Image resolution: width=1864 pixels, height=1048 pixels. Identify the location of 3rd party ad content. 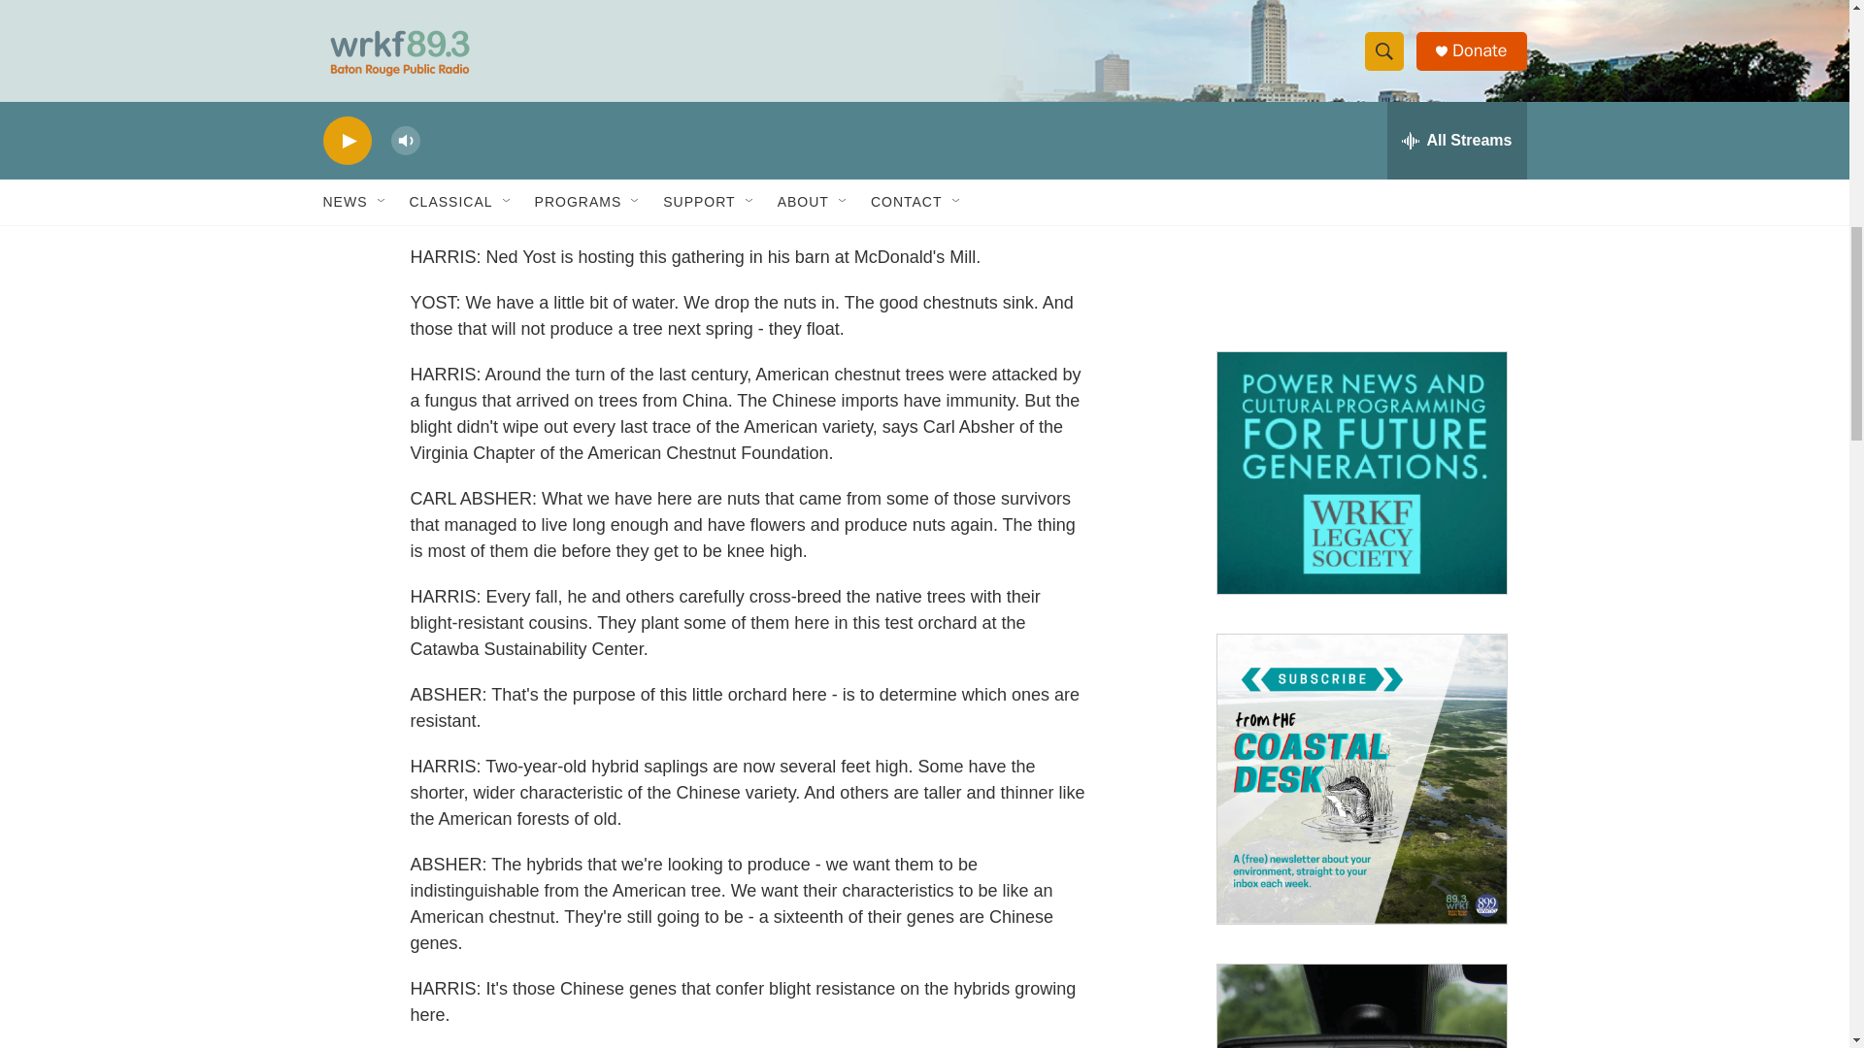
(1360, 190).